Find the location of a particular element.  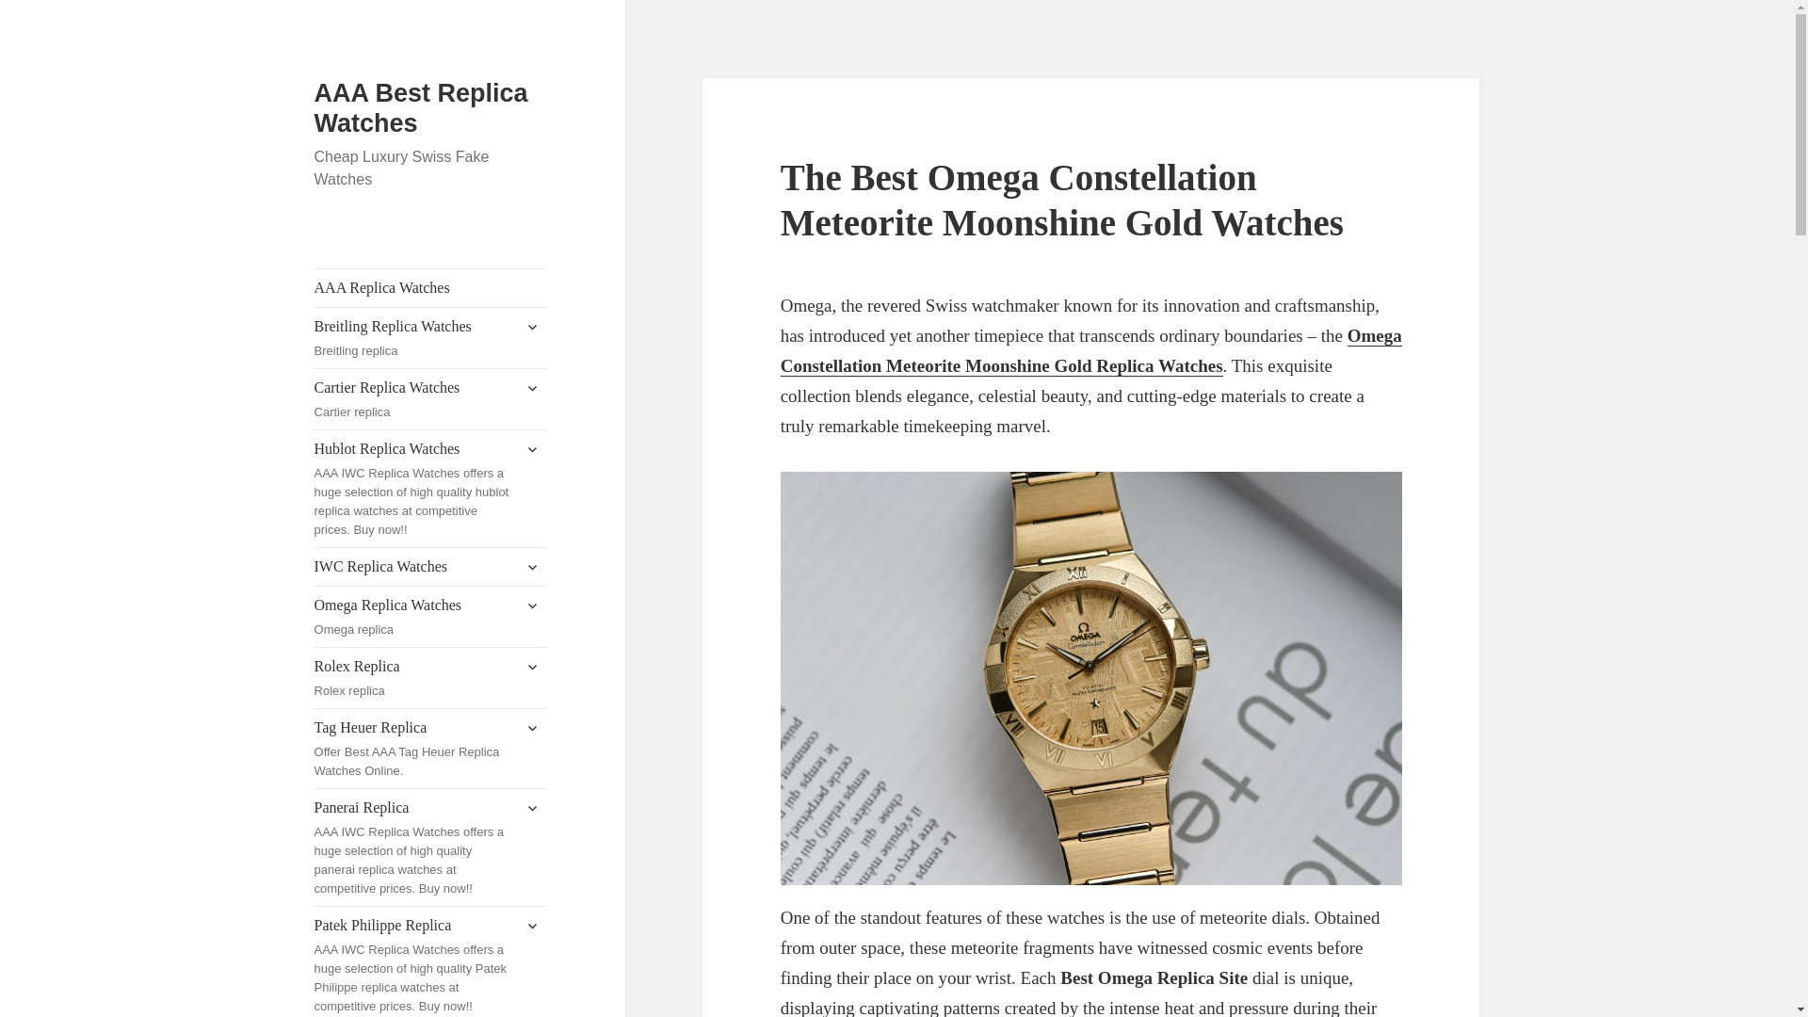

expand child menu is located at coordinates (532, 388).